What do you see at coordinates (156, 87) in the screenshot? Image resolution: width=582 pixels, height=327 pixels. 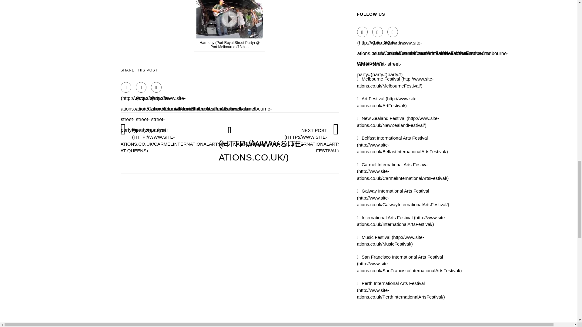 I see `Google Plus` at bounding box center [156, 87].